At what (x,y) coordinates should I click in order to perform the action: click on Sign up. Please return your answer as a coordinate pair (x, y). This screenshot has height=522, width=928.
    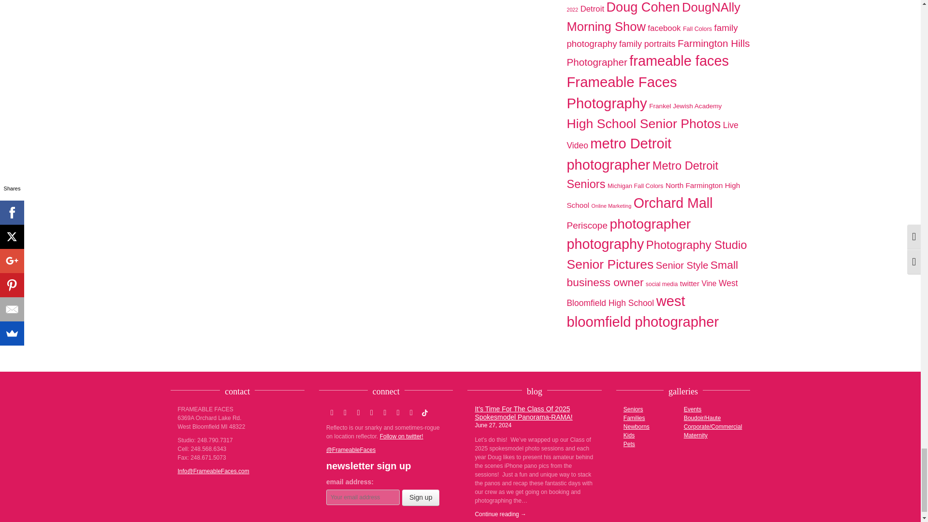
    Looking at the image, I should click on (420, 498).